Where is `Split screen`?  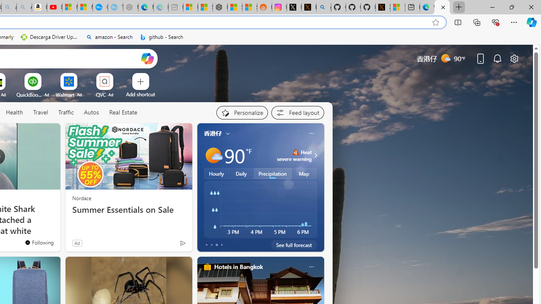 Split screen is located at coordinates (458, 22).